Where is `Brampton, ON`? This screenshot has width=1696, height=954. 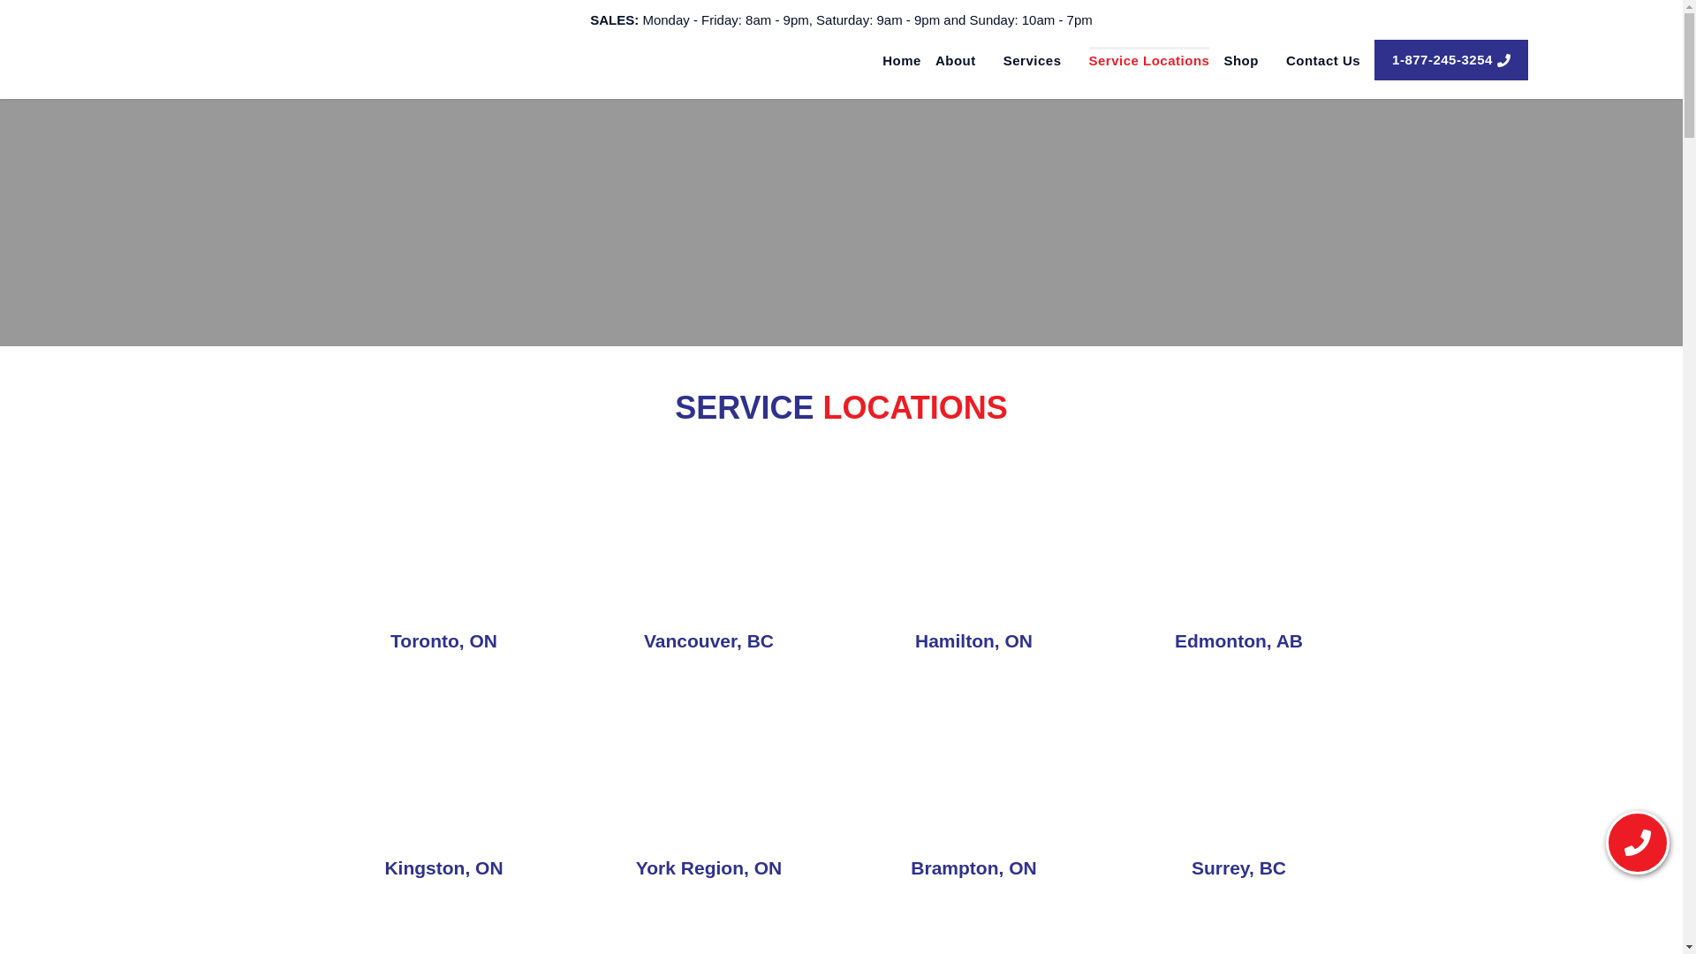
Brampton, ON is located at coordinates (973, 779).